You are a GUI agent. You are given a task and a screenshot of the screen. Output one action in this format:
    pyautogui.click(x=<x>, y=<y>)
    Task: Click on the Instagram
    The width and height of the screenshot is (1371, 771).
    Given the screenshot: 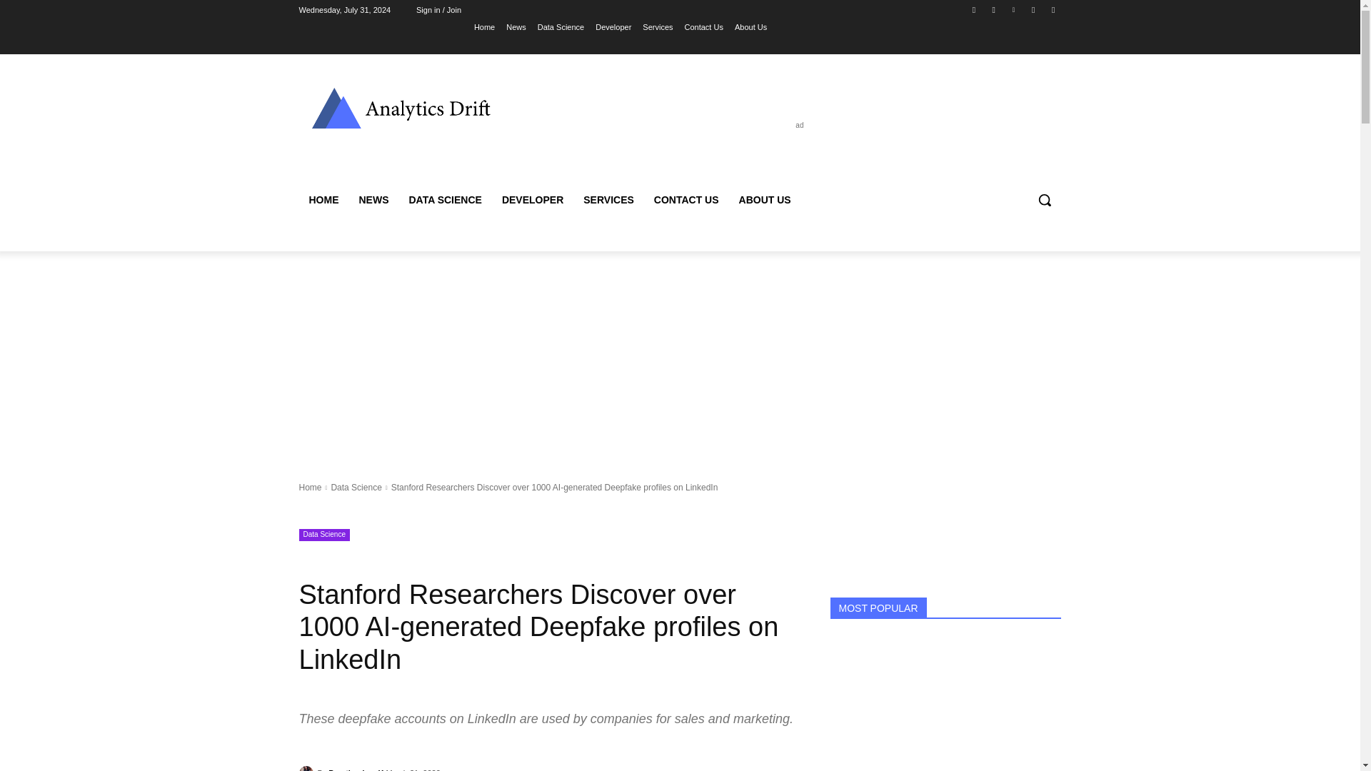 What is the action you would take?
    pyautogui.click(x=994, y=9)
    